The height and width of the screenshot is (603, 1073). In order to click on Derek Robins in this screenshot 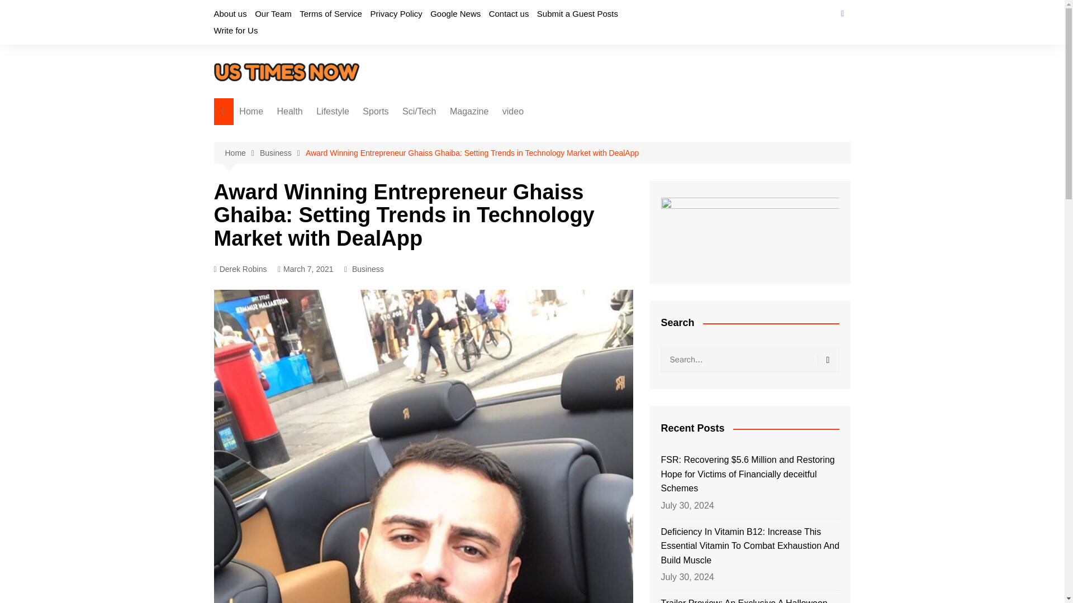, I will do `click(240, 269)`.